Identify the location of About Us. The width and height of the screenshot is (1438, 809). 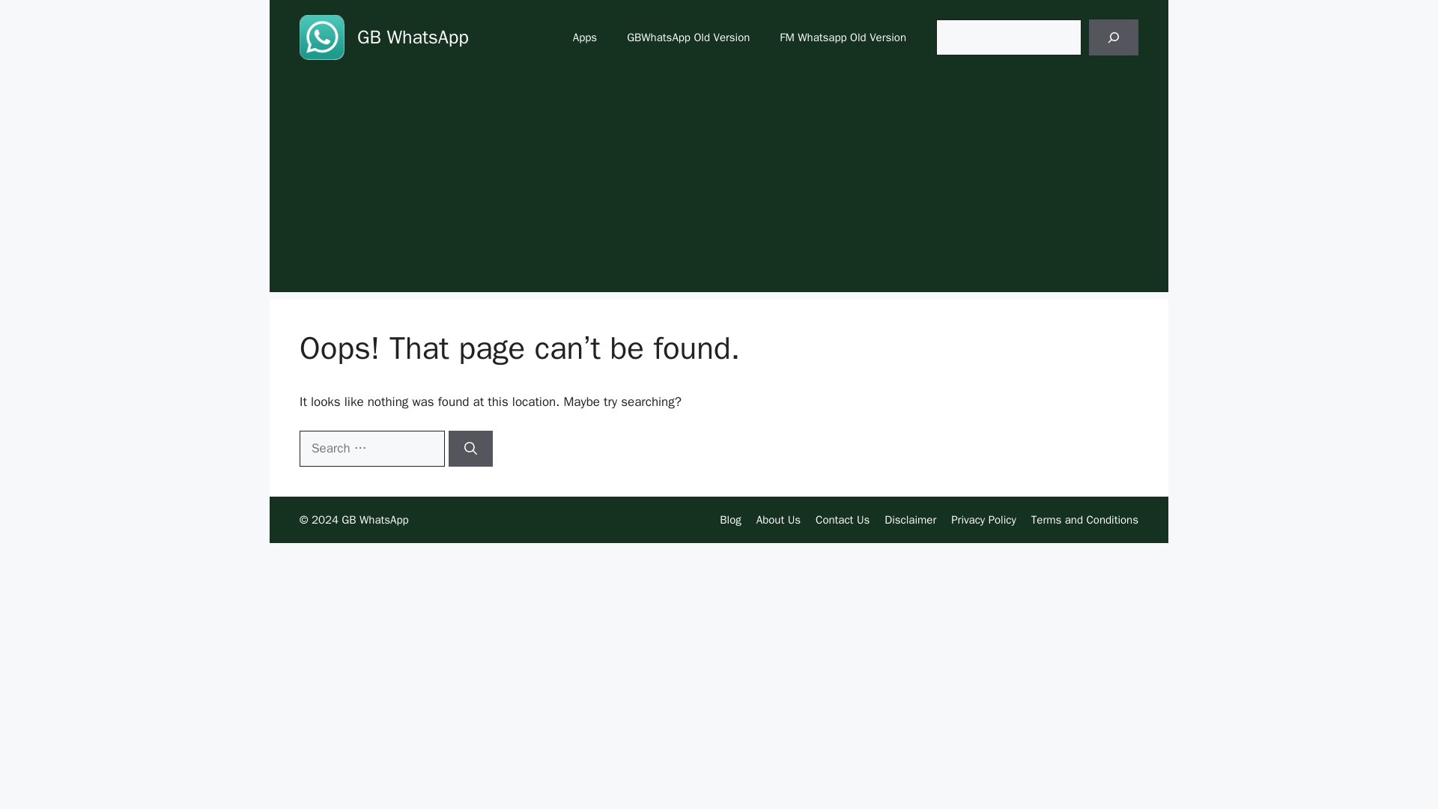
(778, 520).